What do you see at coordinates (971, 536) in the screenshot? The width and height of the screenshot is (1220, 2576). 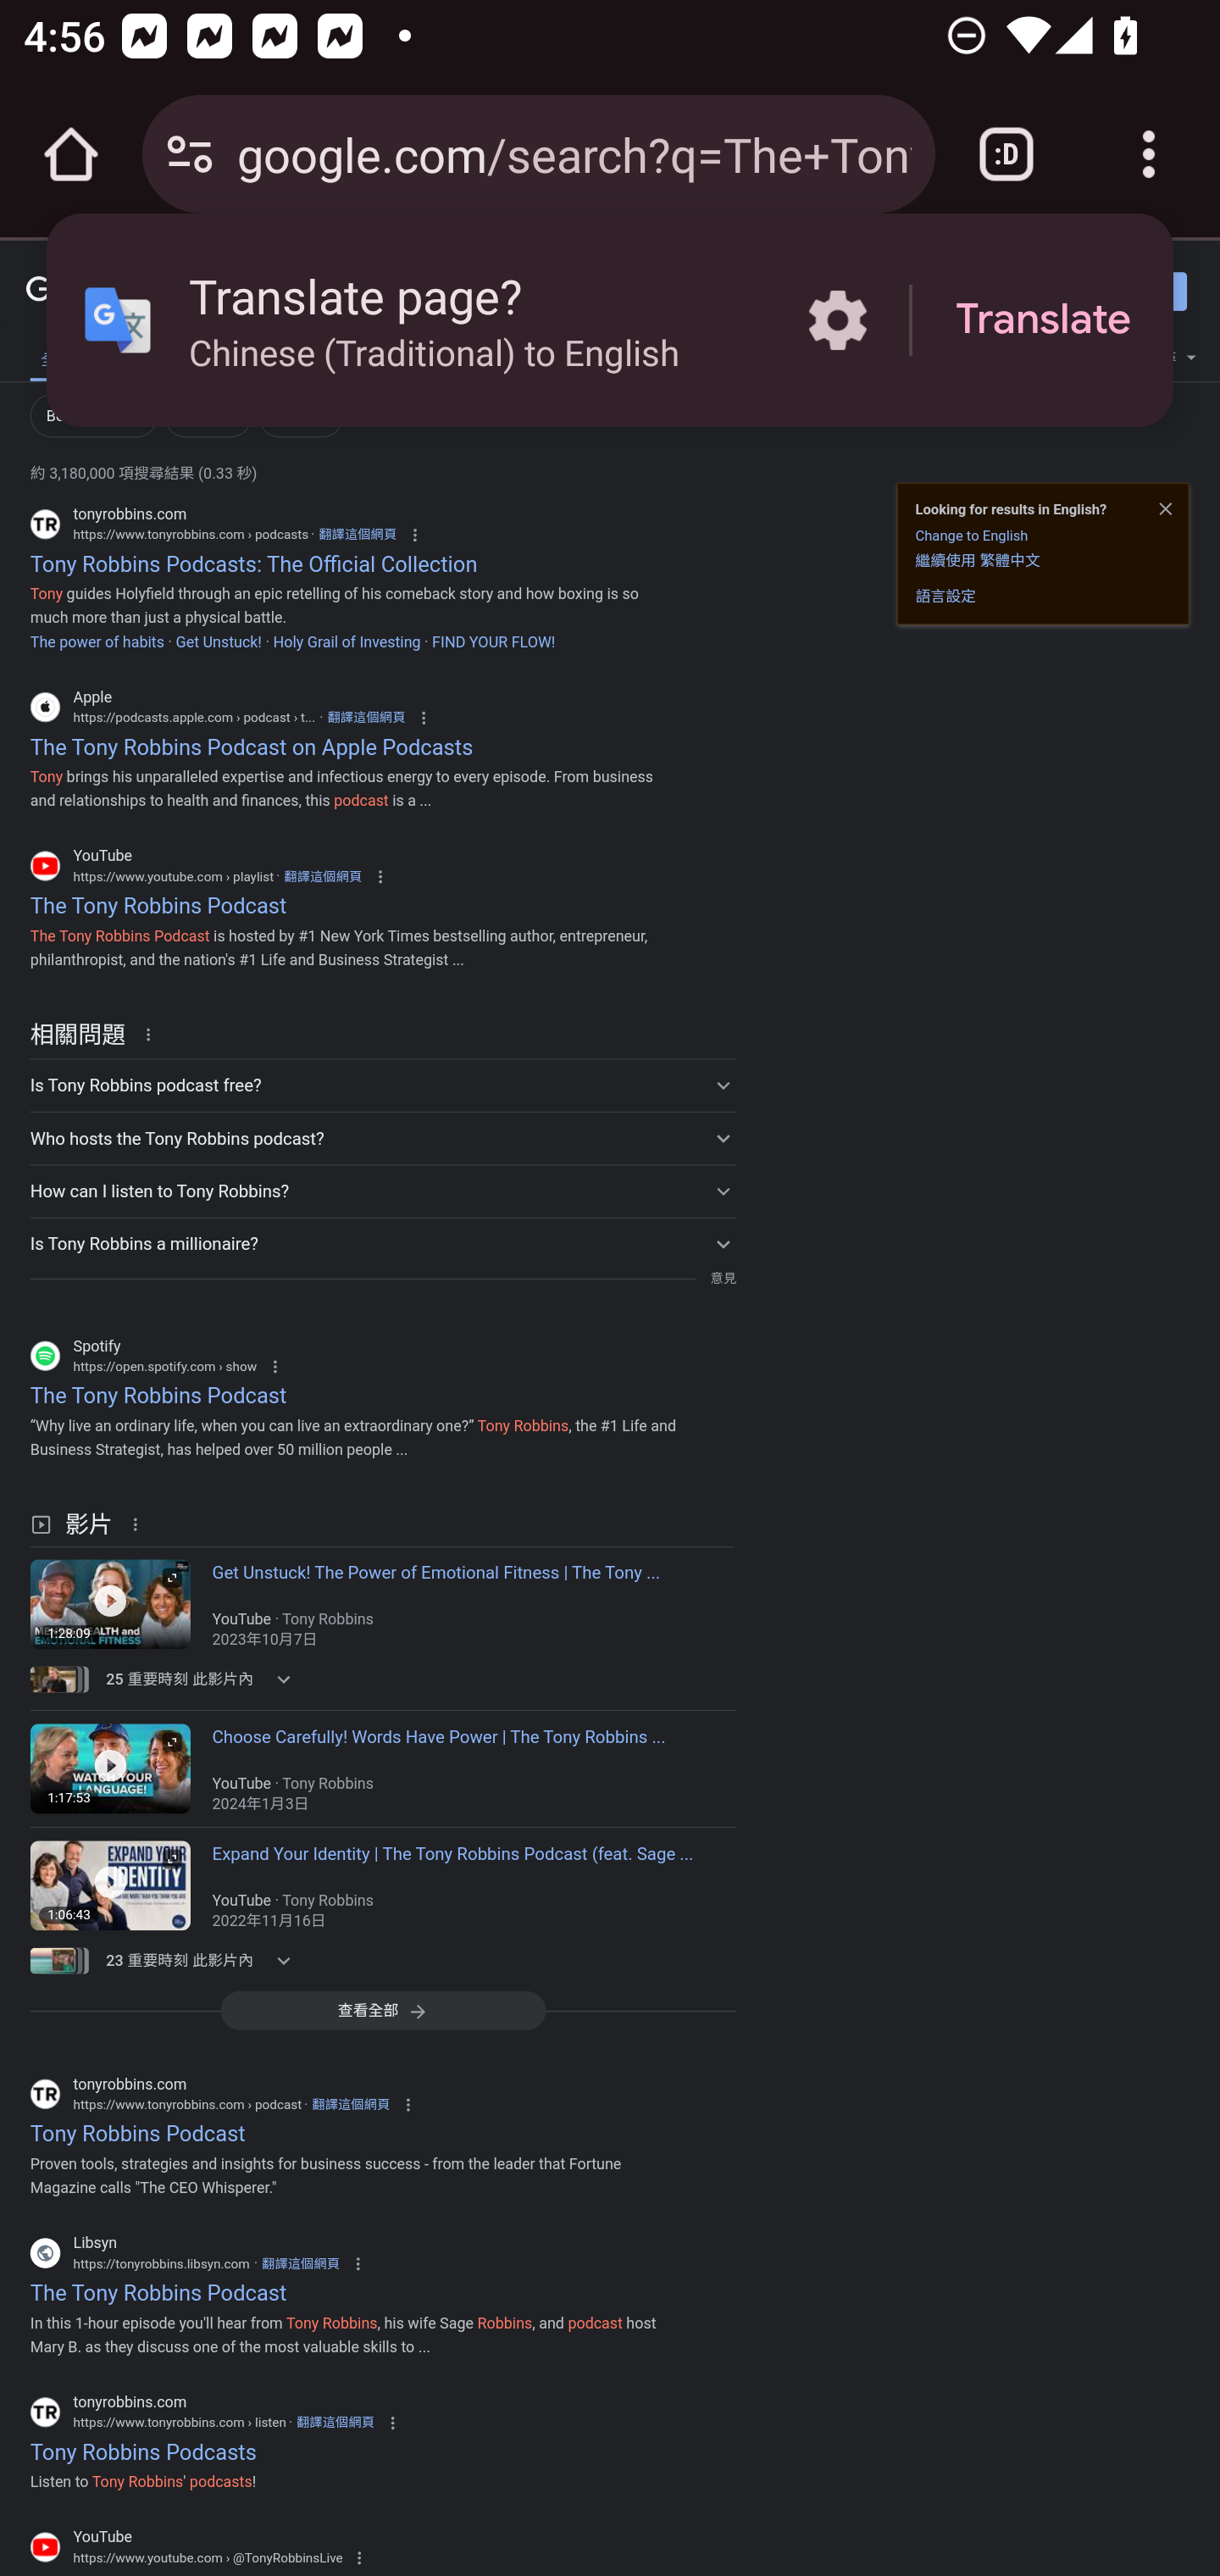 I see `Change to English` at bounding box center [971, 536].